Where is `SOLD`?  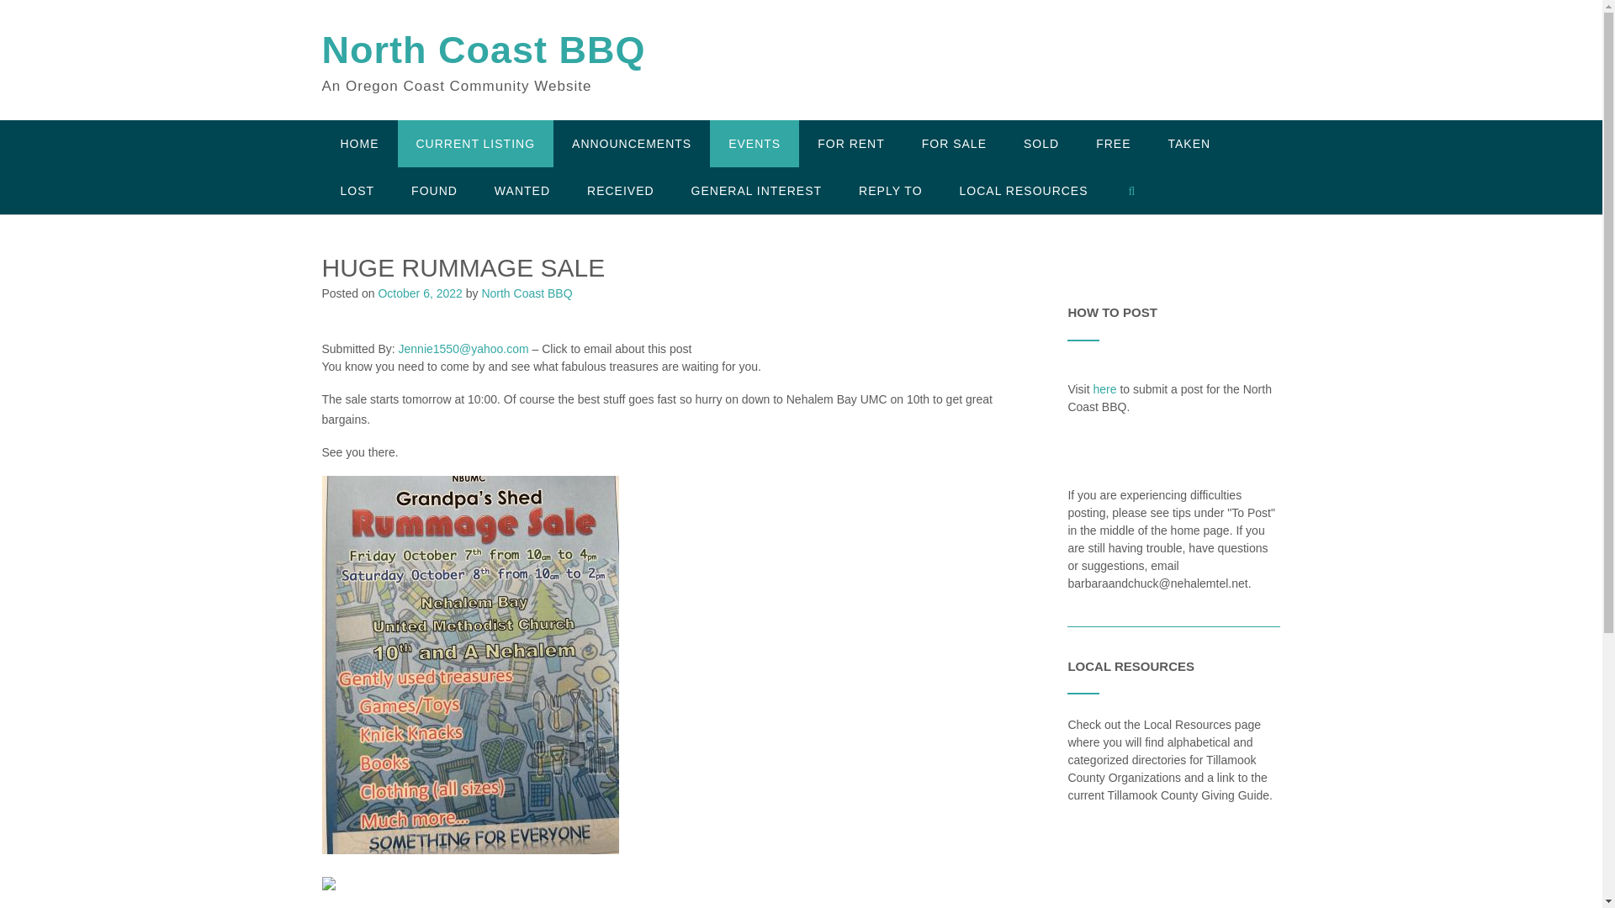 SOLD is located at coordinates (1040, 143).